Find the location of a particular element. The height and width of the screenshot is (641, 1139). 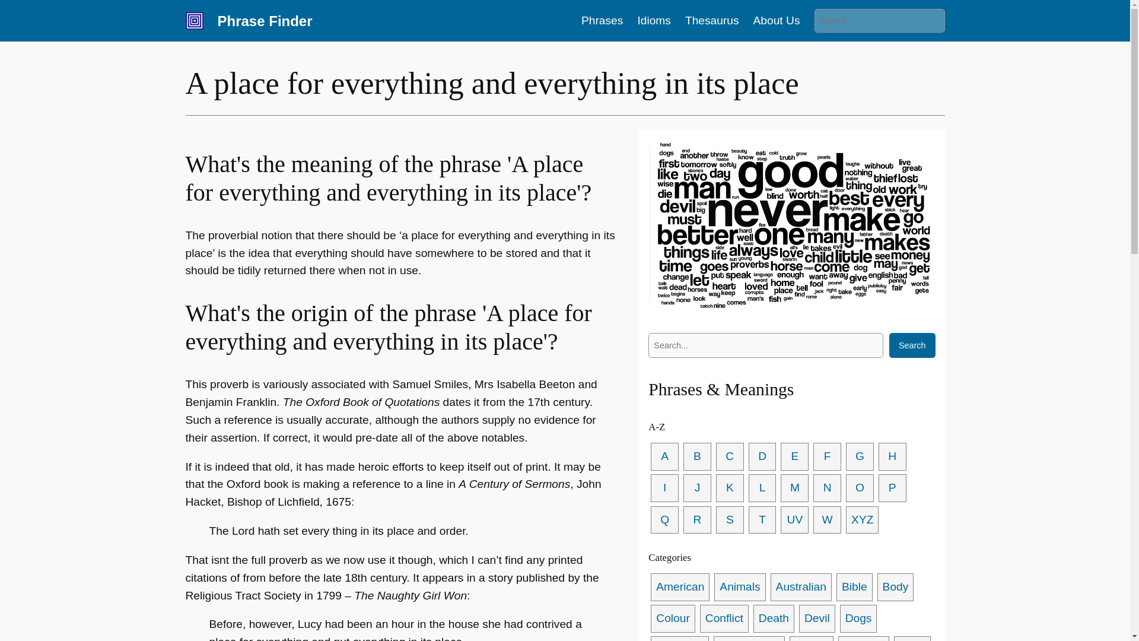

A list of phrases to do with conflict and war is located at coordinates (724, 618).